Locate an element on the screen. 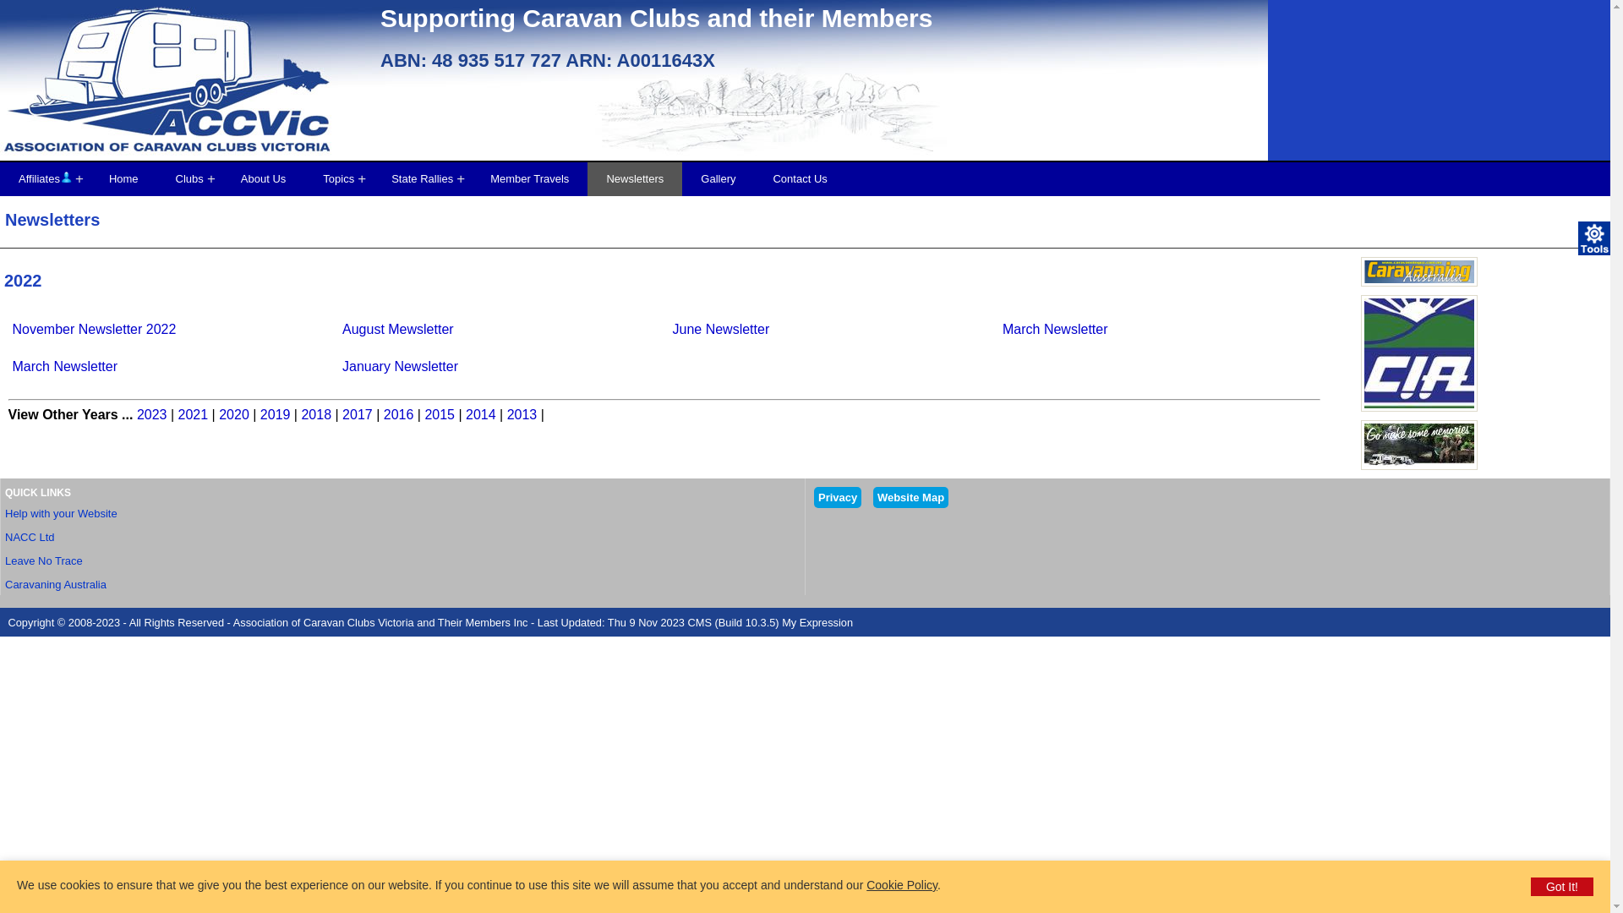 The image size is (1623, 913). 2017 is located at coordinates (358, 414).